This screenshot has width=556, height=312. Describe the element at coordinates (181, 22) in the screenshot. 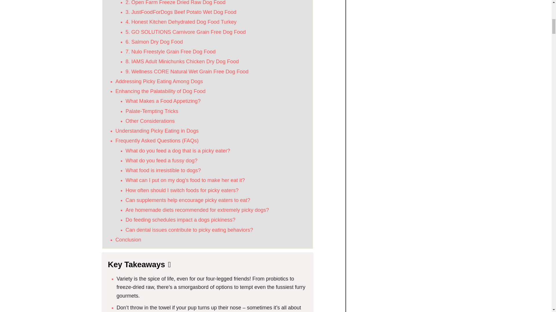

I see `4. Honest Kitchen Dehydrated Dog Food Turkey` at that location.